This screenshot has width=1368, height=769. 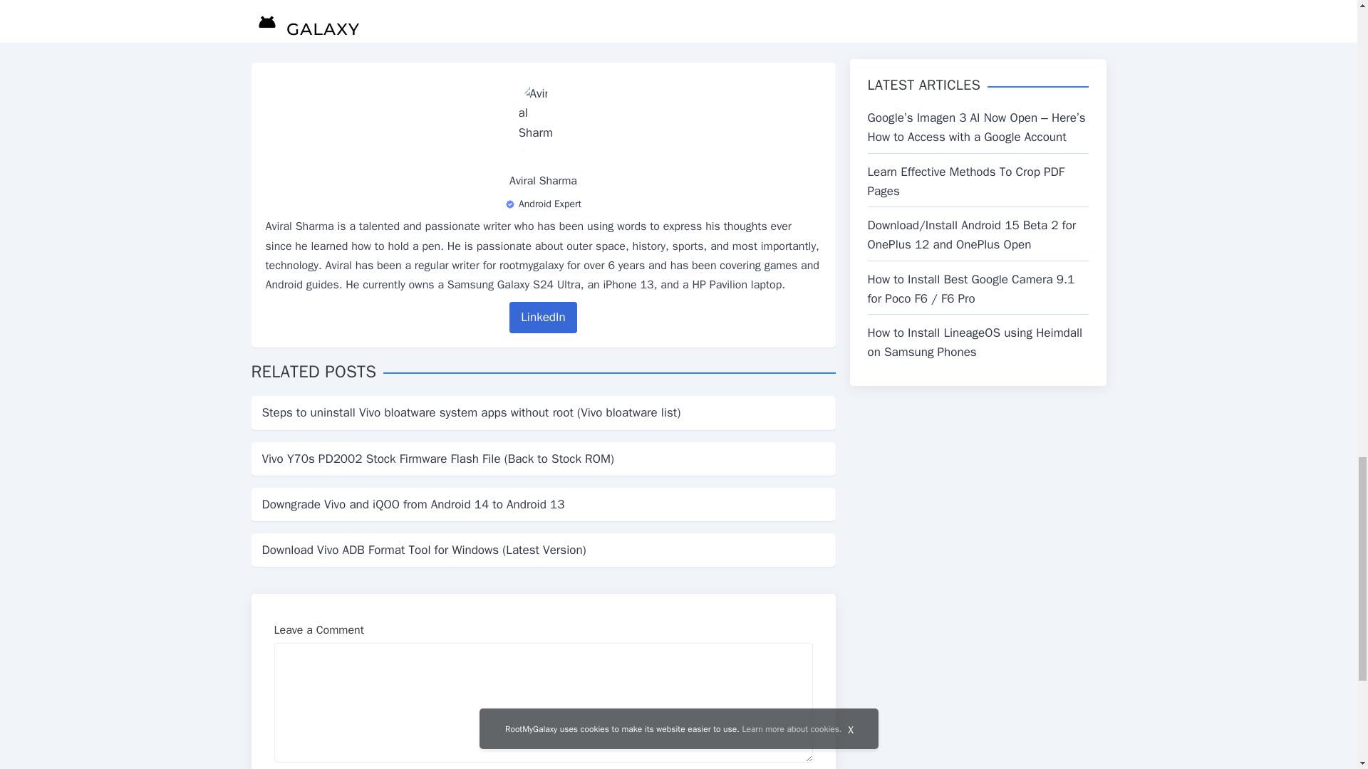 What do you see at coordinates (522, 1) in the screenshot?
I see `Vivo Y51a` at bounding box center [522, 1].